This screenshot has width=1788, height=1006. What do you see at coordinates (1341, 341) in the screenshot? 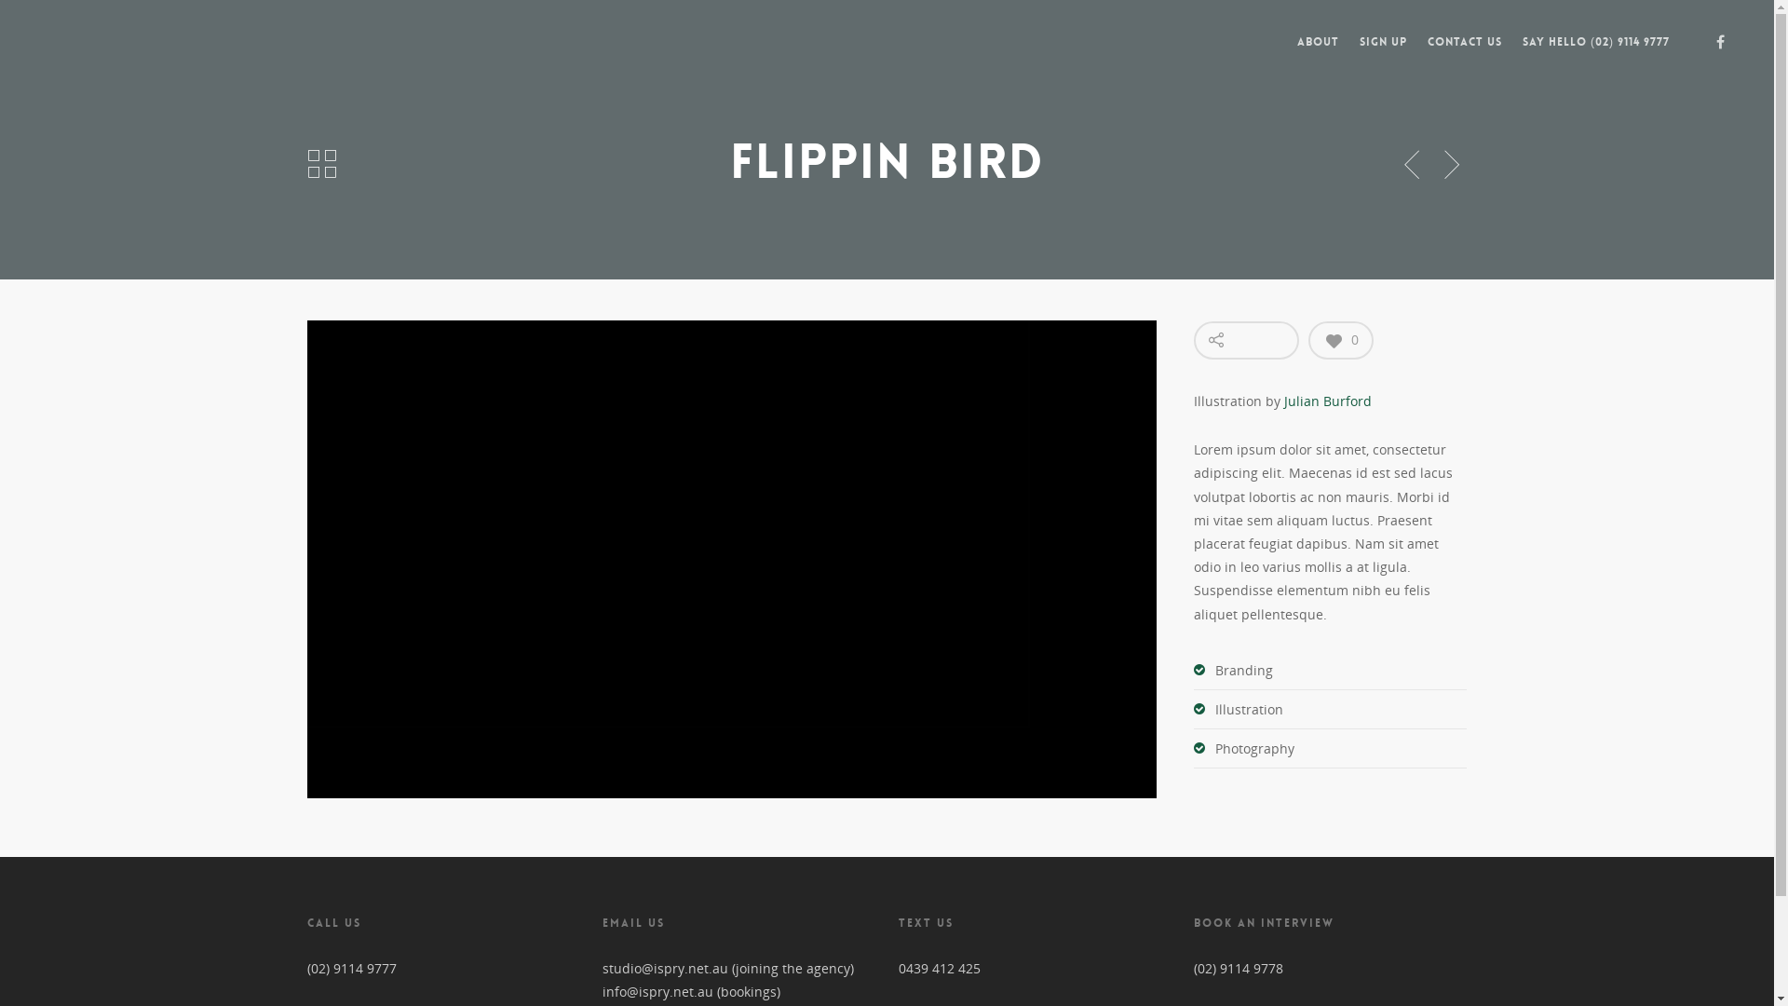
I see `0` at bounding box center [1341, 341].